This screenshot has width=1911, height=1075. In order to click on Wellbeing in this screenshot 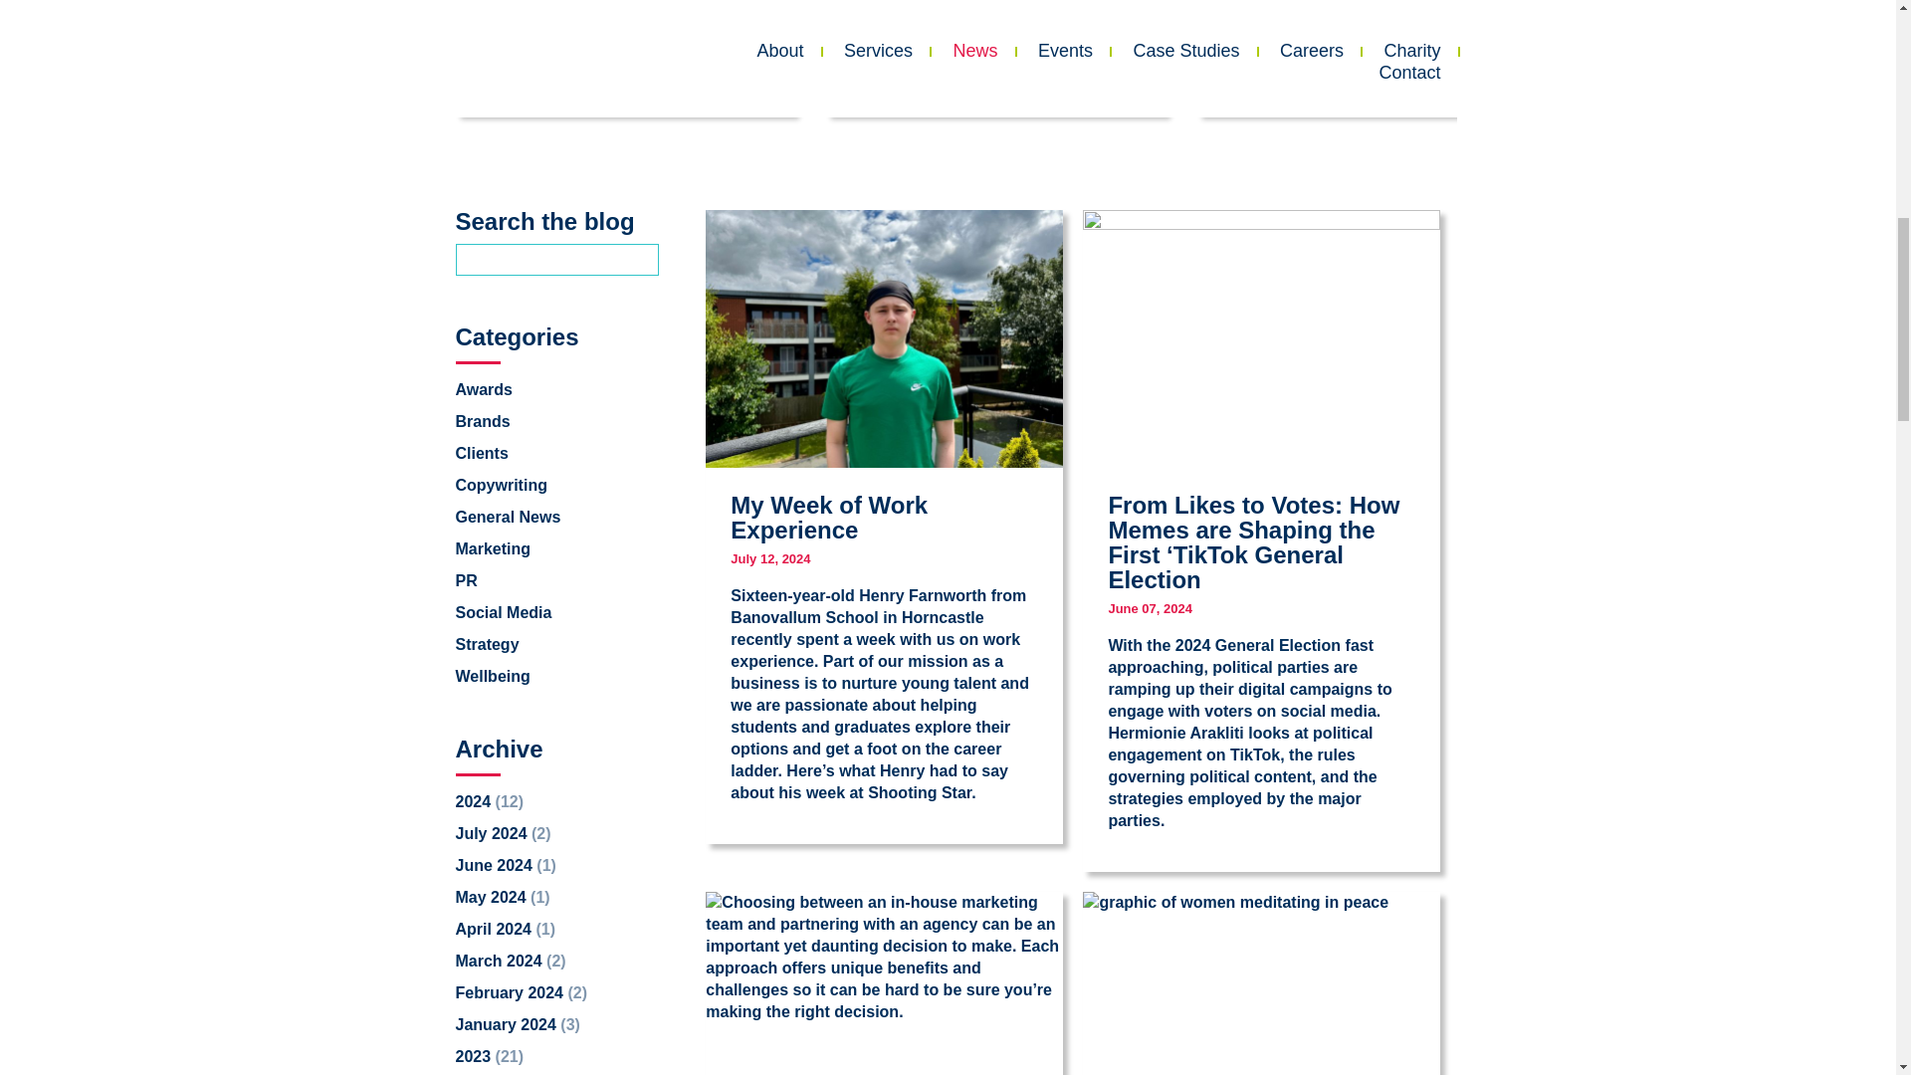, I will do `click(494, 675)`.